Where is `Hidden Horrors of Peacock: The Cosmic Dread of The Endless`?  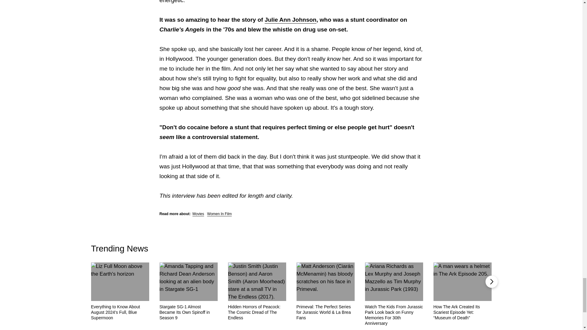
Hidden Horrors of Peacock: The Cosmic Dread of The Endless is located at coordinates (257, 312).